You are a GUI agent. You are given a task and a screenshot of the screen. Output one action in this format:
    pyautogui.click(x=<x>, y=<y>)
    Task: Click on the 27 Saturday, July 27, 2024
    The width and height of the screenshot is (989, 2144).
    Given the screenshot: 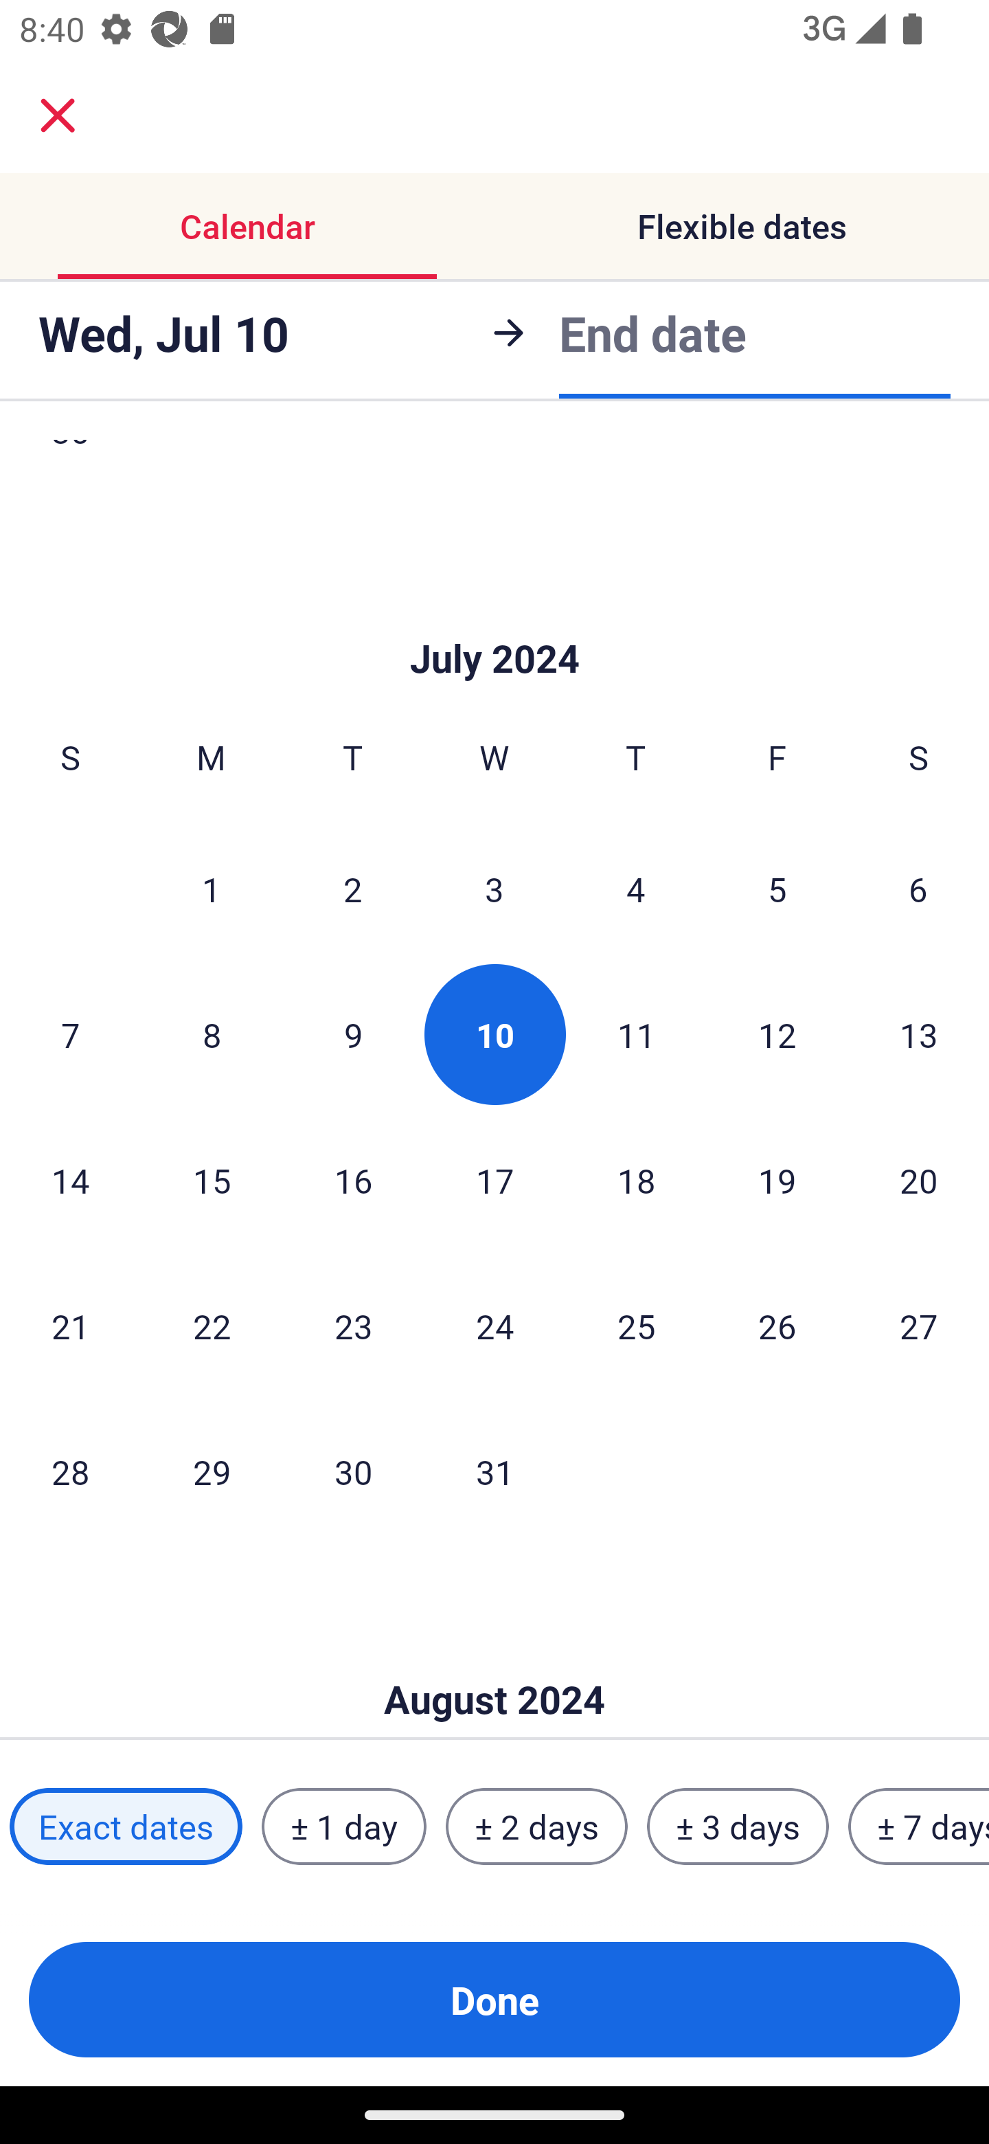 What is the action you would take?
    pyautogui.click(x=919, y=1326)
    